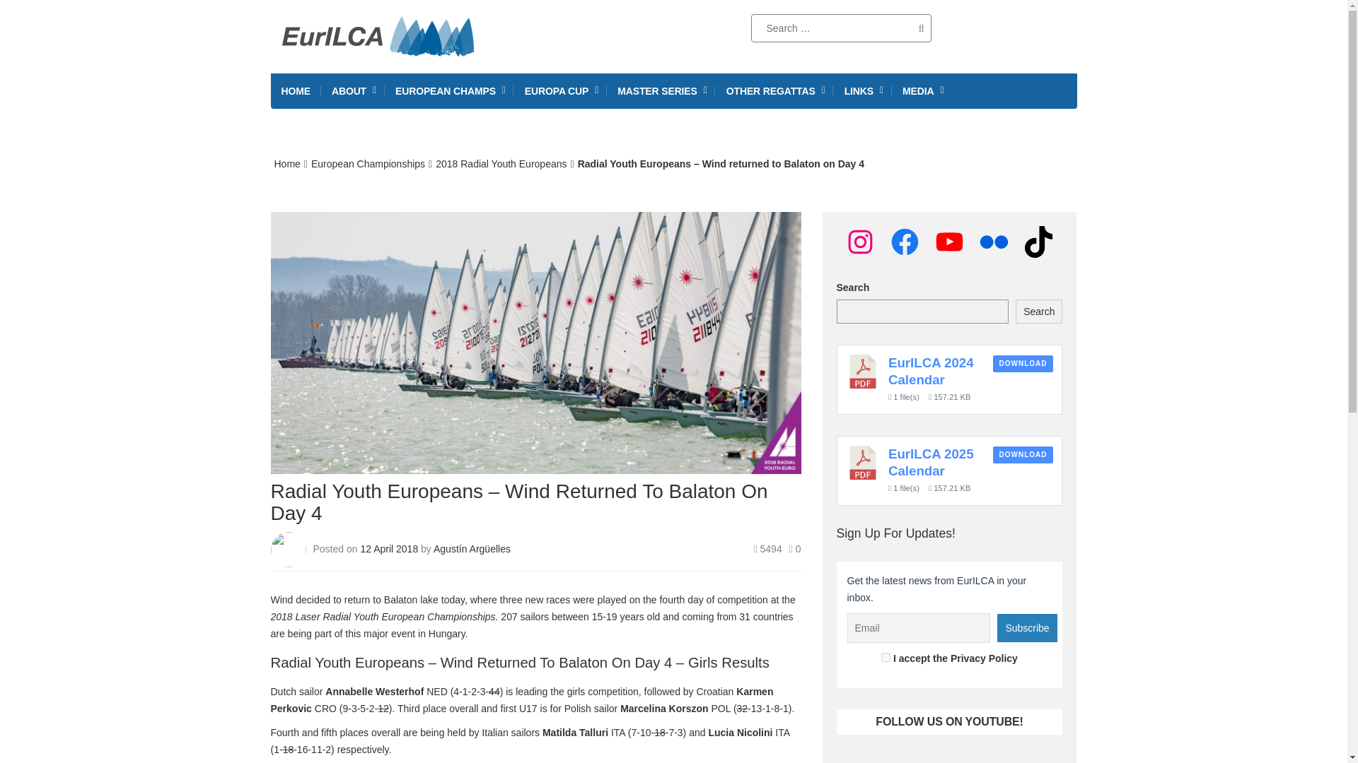  What do you see at coordinates (886, 657) in the screenshot?
I see `on` at bounding box center [886, 657].